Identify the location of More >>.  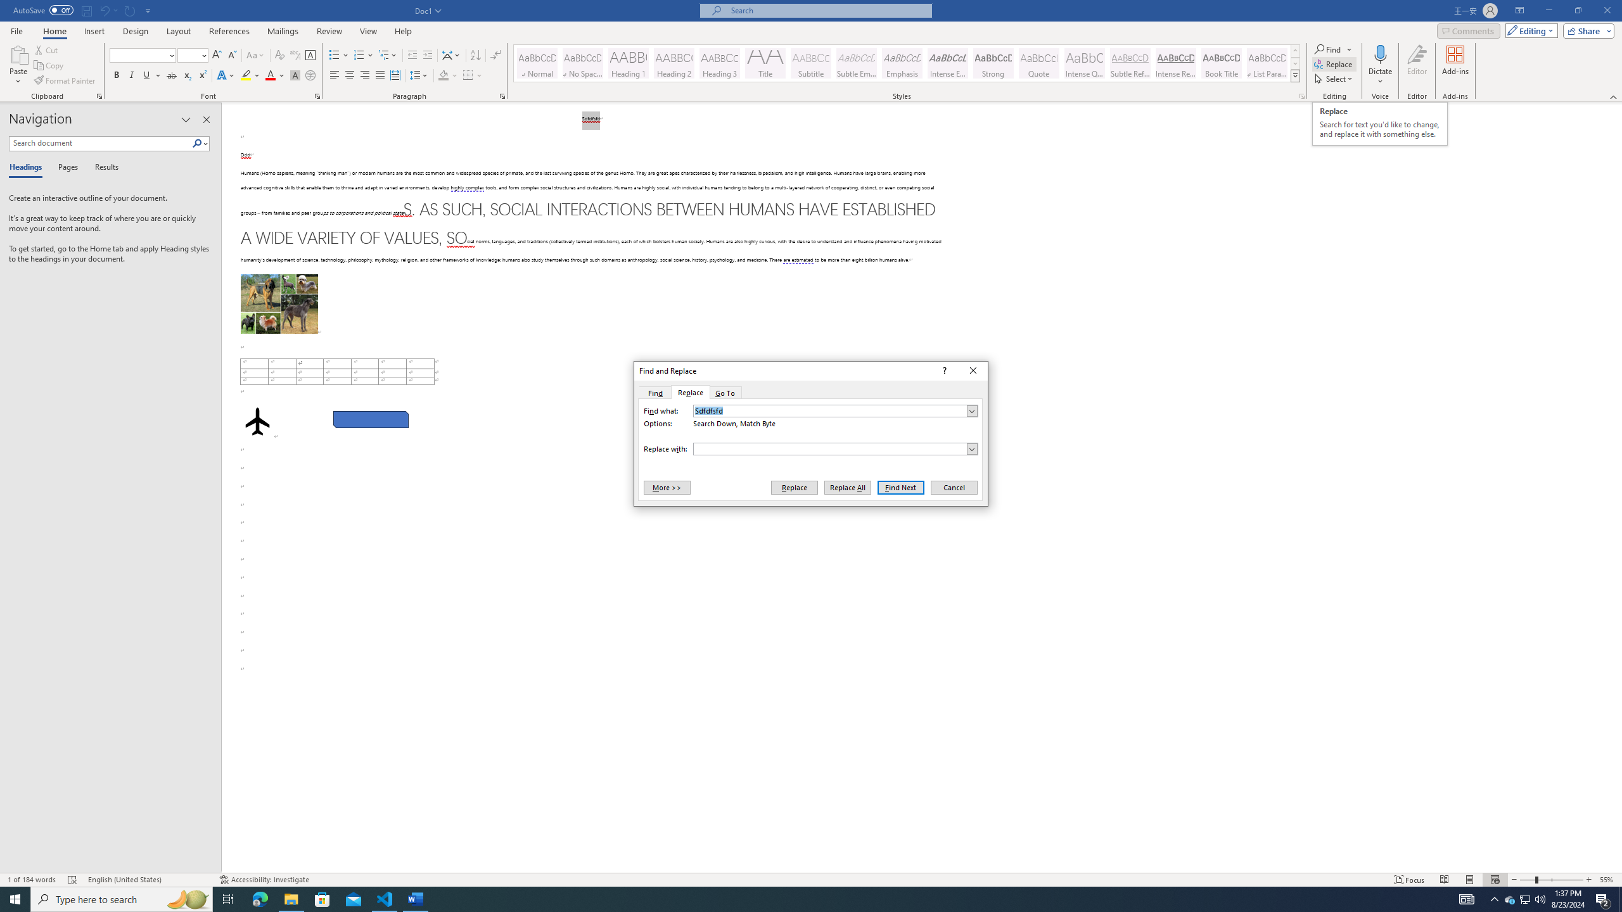
(667, 487).